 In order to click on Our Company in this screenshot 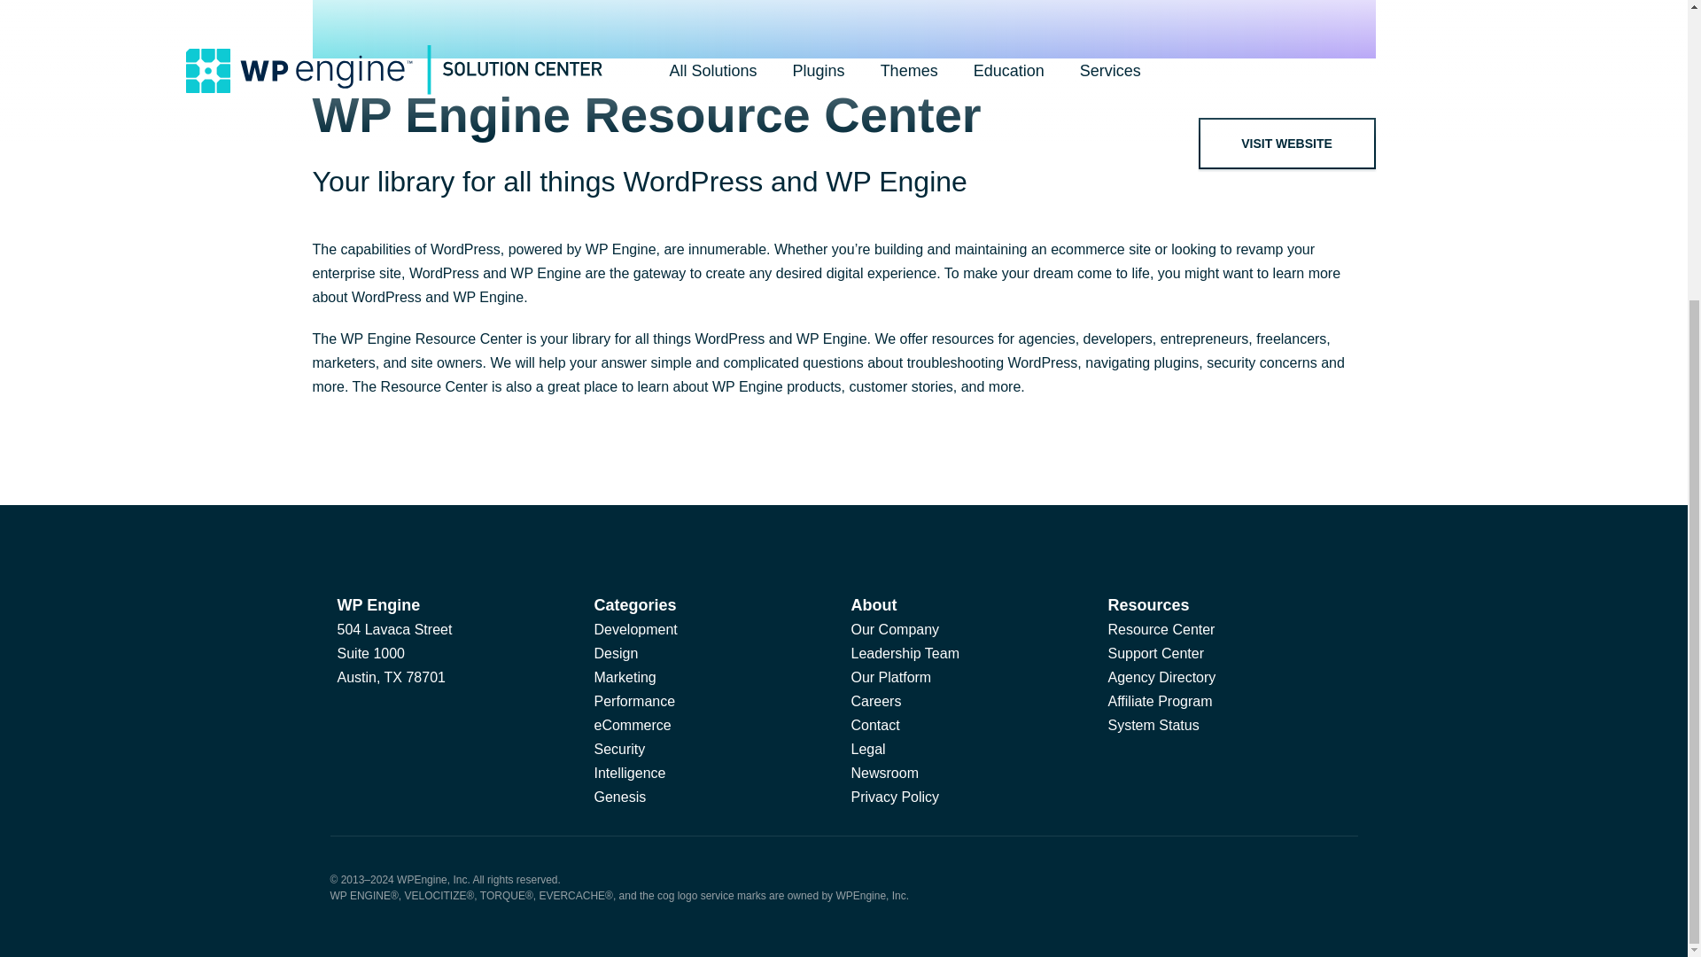, I will do `click(895, 629)`.